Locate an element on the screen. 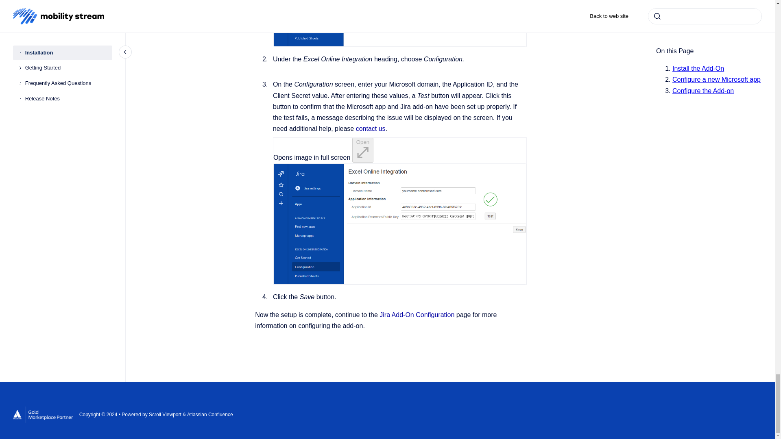 The height and width of the screenshot is (439, 781). Jira Add-On Configuration is located at coordinates (417, 315).